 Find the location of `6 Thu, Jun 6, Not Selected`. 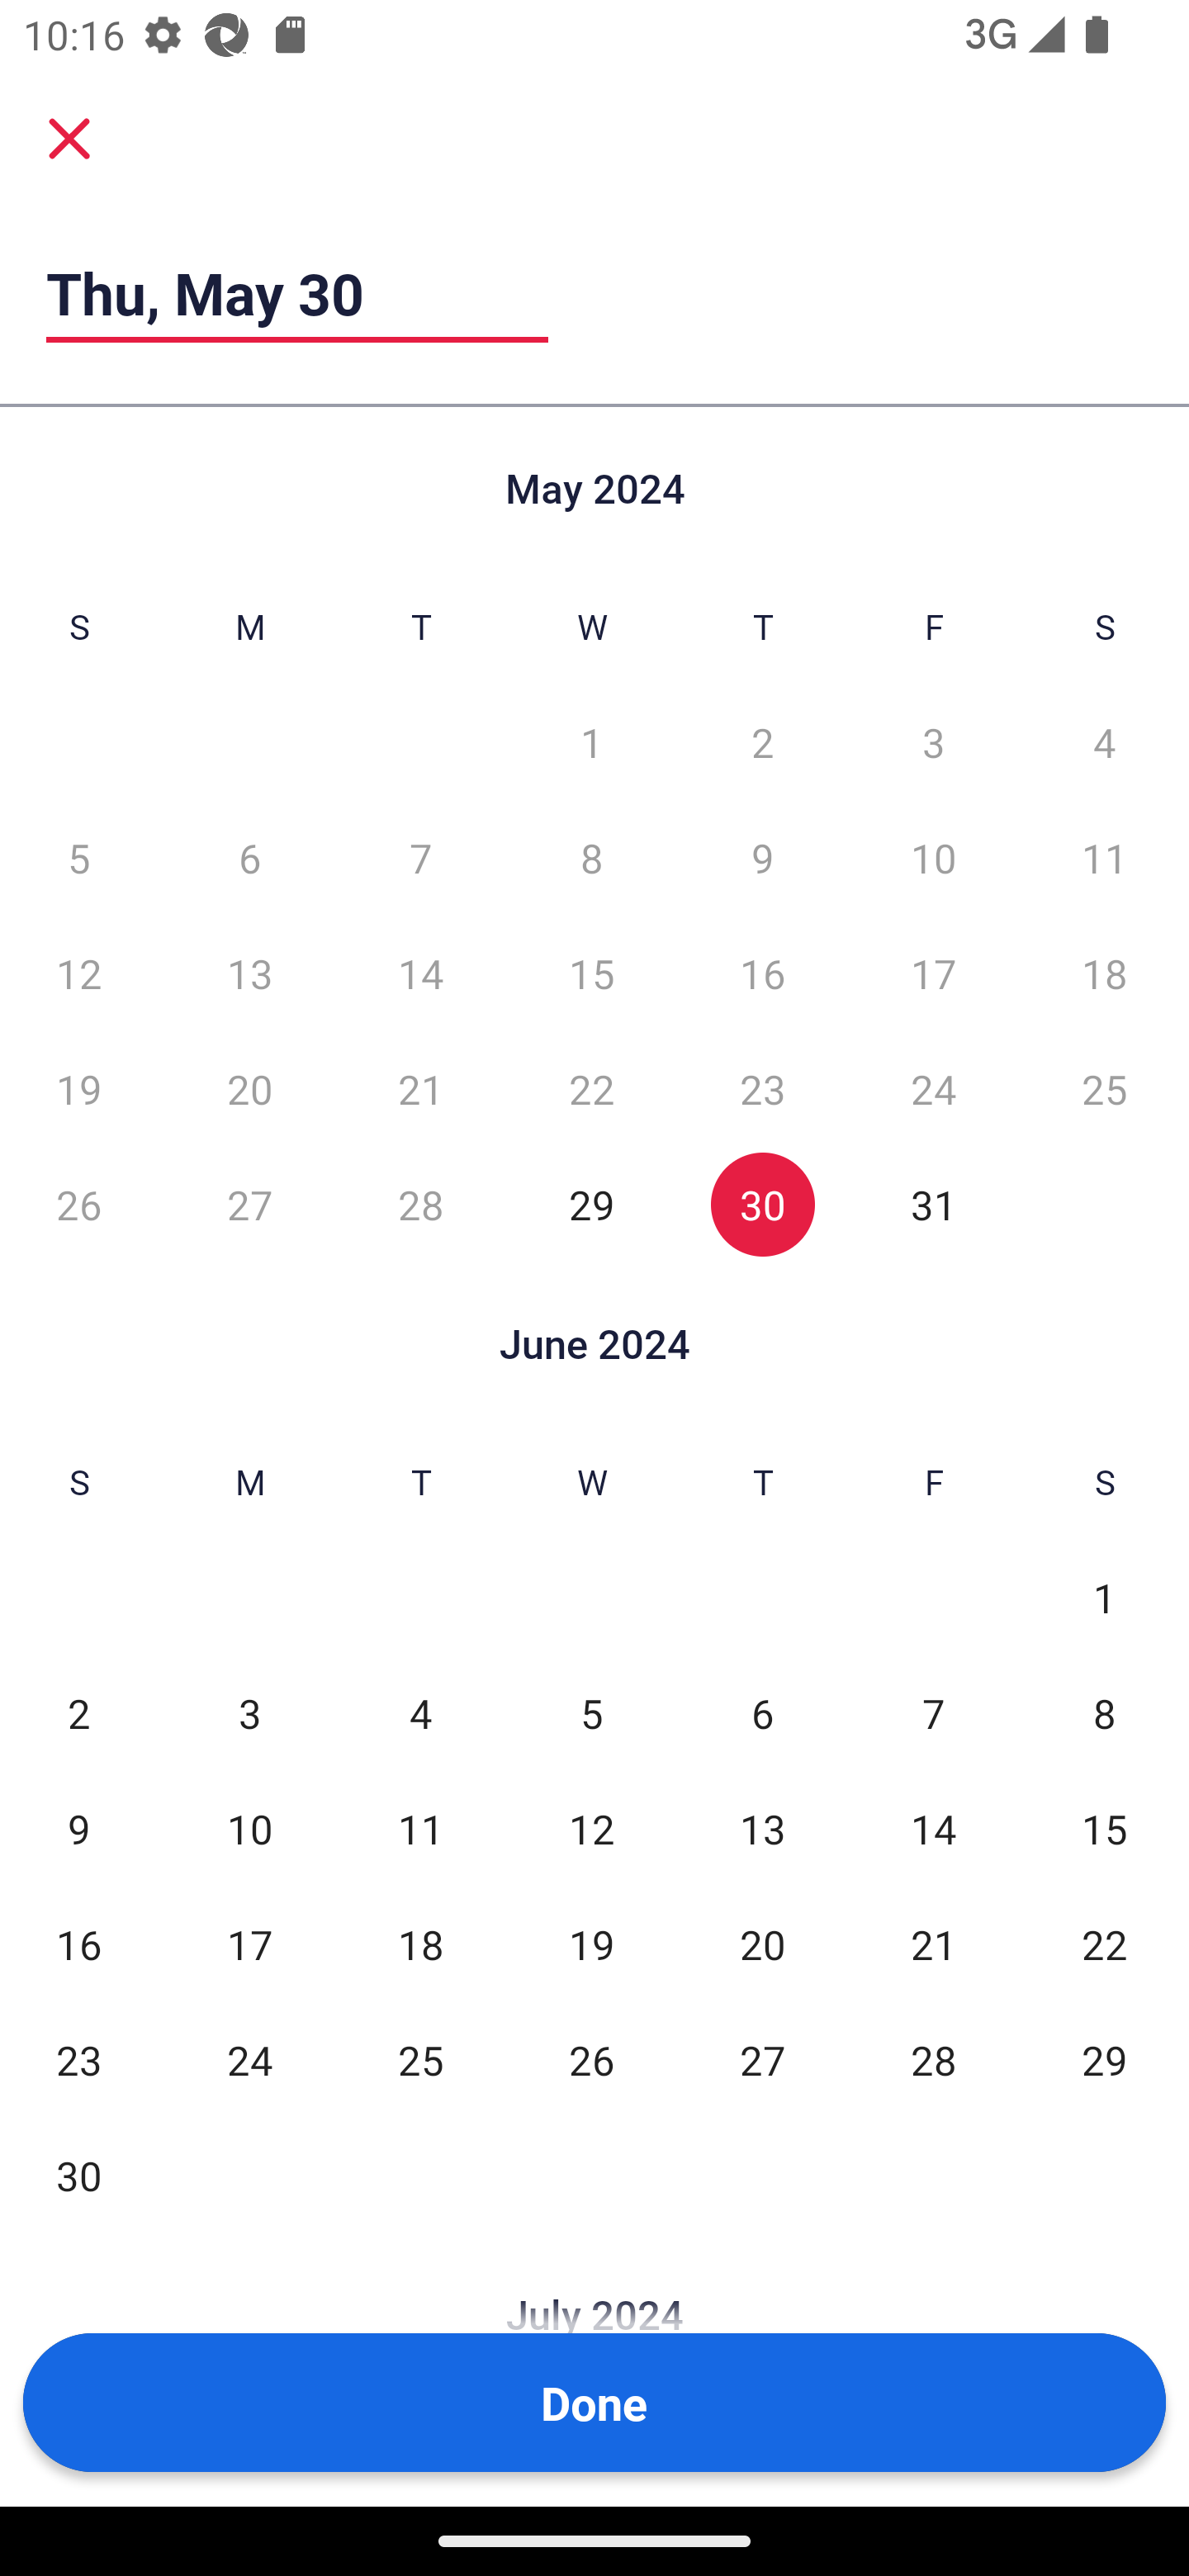

6 Thu, Jun 6, Not Selected is located at coordinates (762, 1714).